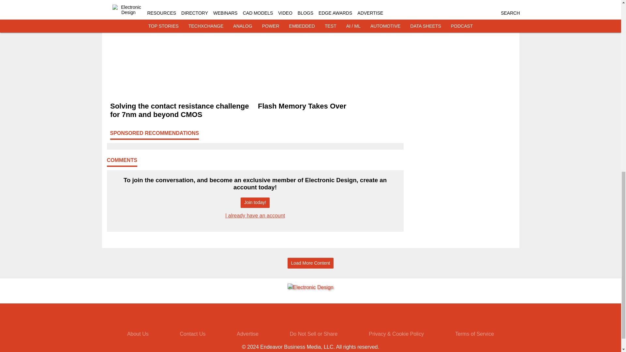  I want to click on Join today!, so click(255, 203).